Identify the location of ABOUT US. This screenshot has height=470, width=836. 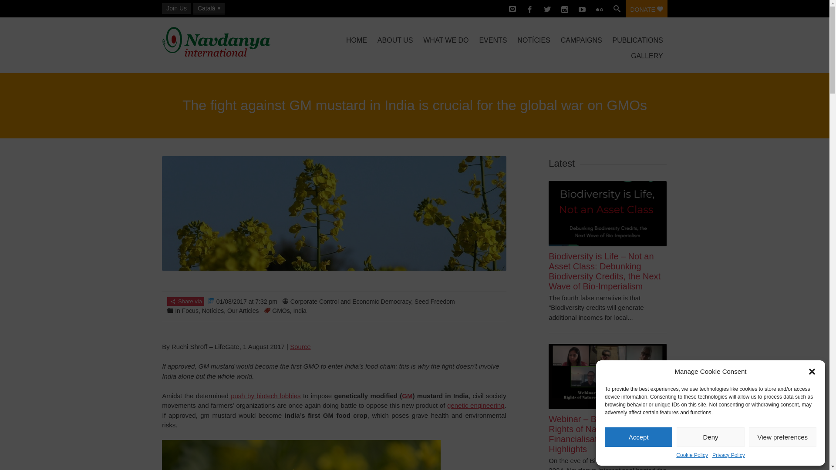
(395, 40).